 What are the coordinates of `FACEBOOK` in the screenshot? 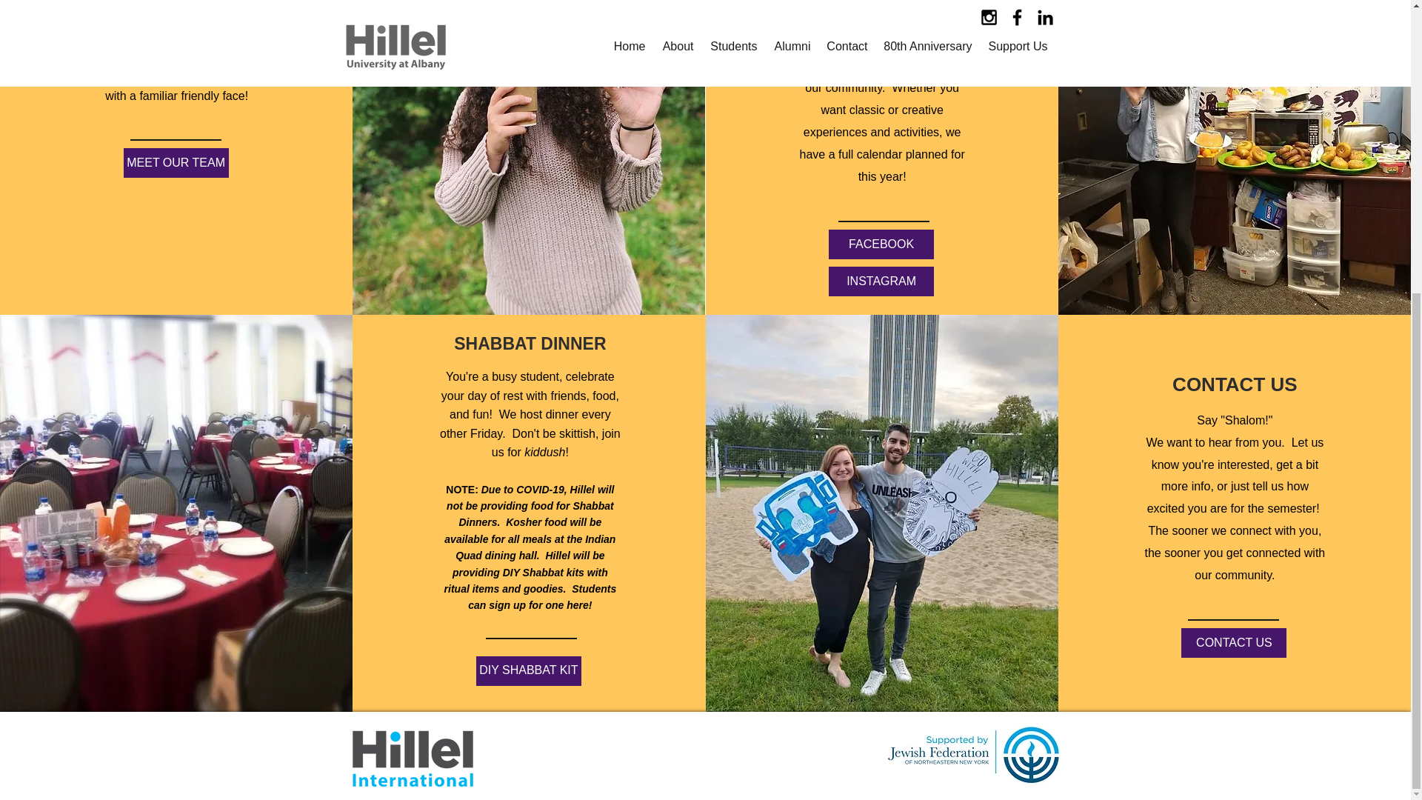 It's located at (881, 244).